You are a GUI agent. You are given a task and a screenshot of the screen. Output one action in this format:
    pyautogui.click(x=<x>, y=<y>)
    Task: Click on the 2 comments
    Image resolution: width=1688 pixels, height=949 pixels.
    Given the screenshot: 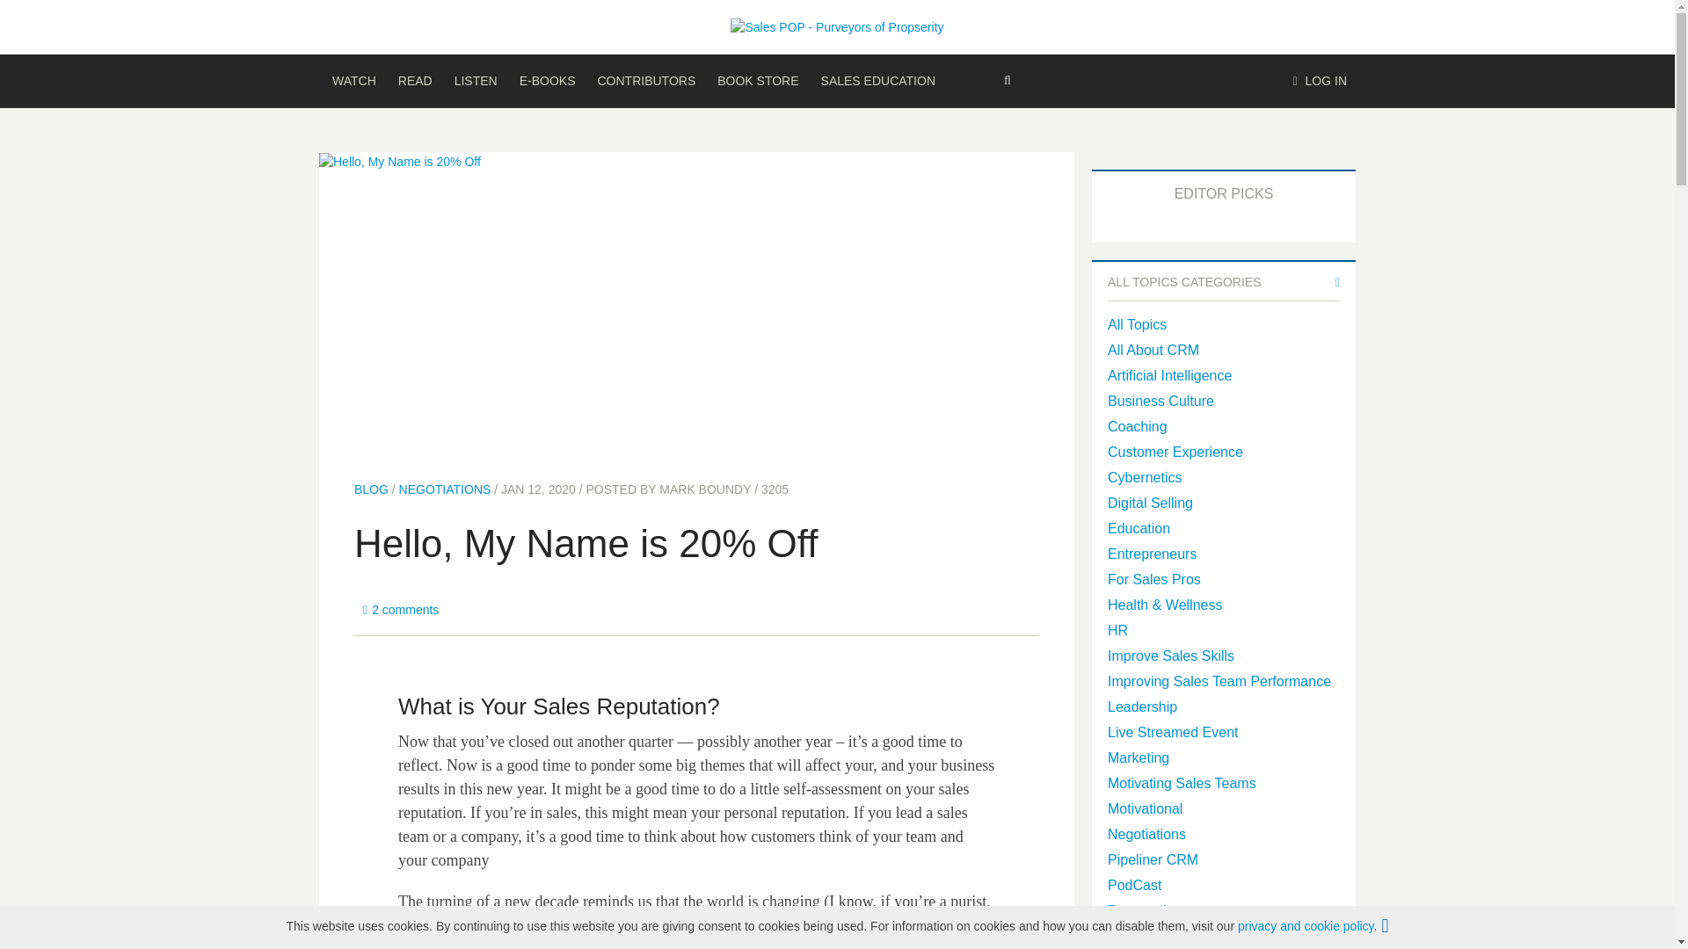 What is the action you would take?
    pyautogui.click(x=401, y=610)
    